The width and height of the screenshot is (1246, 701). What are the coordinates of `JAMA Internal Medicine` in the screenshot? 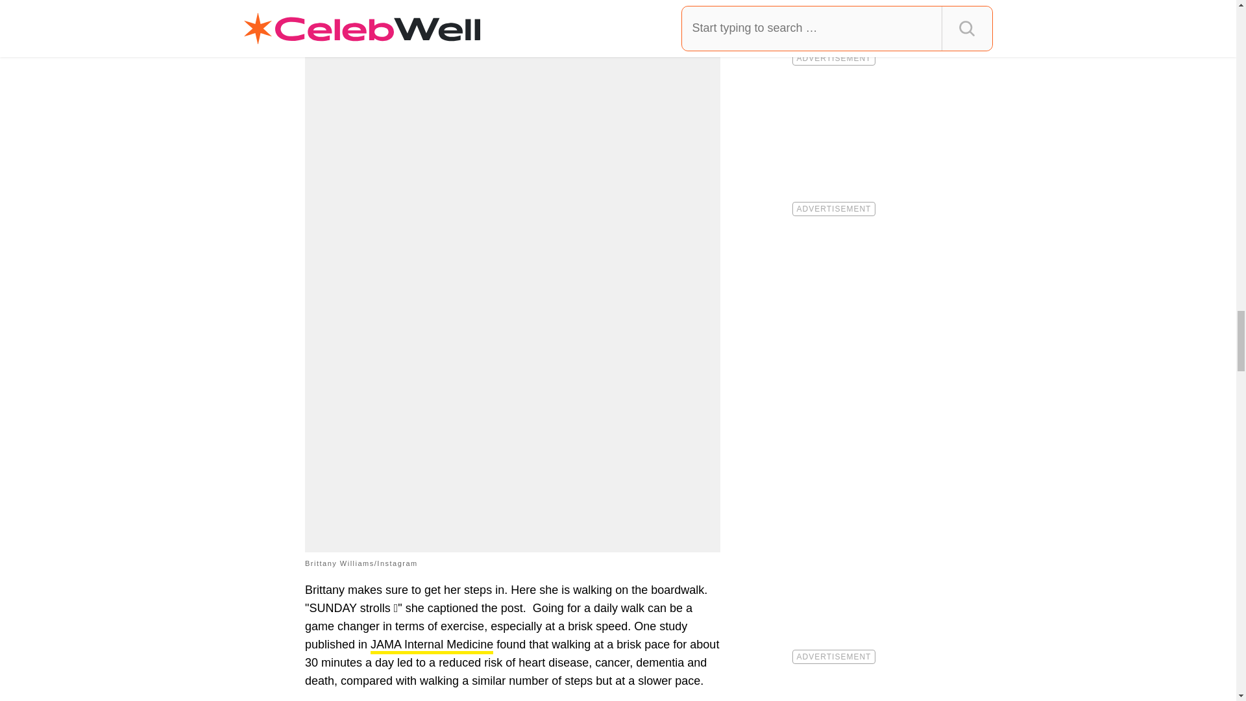 It's located at (432, 645).